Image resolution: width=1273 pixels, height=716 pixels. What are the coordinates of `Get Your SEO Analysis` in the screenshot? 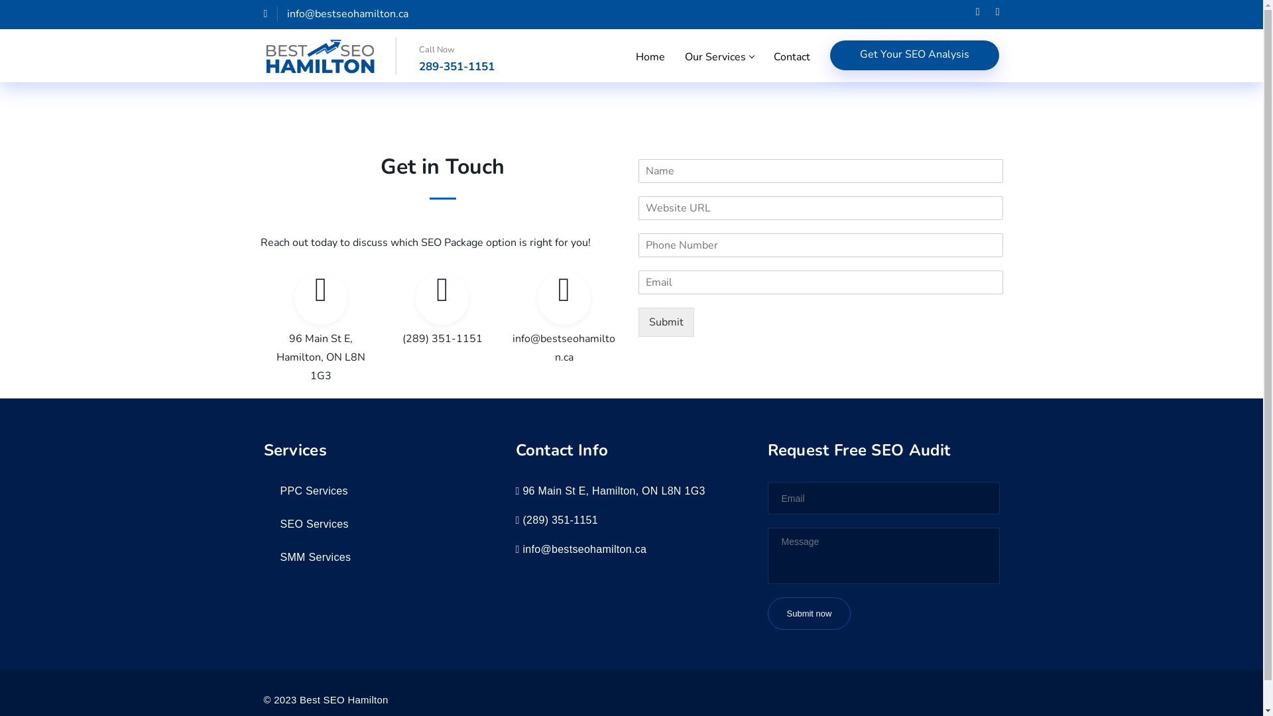 It's located at (915, 56).